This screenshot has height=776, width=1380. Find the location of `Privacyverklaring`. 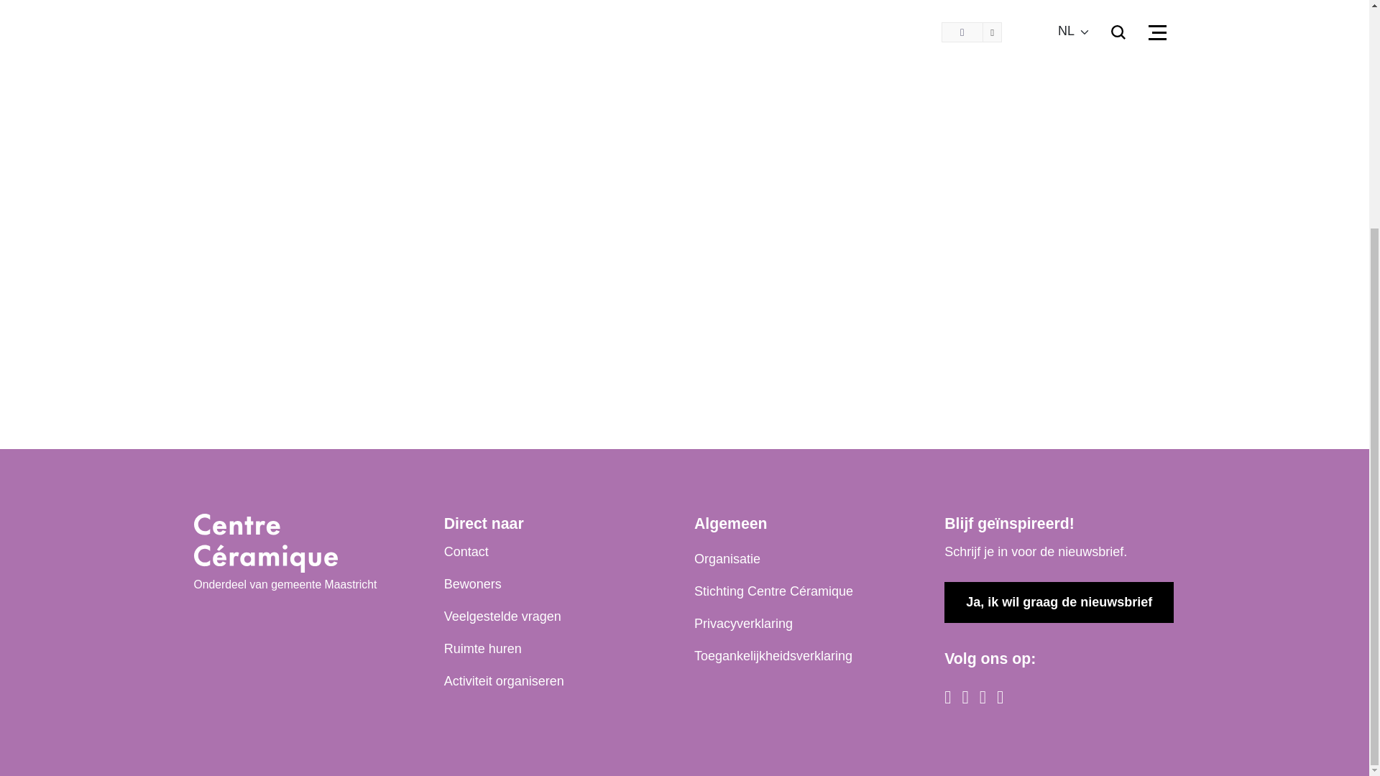

Privacyverklaring is located at coordinates (743, 624).